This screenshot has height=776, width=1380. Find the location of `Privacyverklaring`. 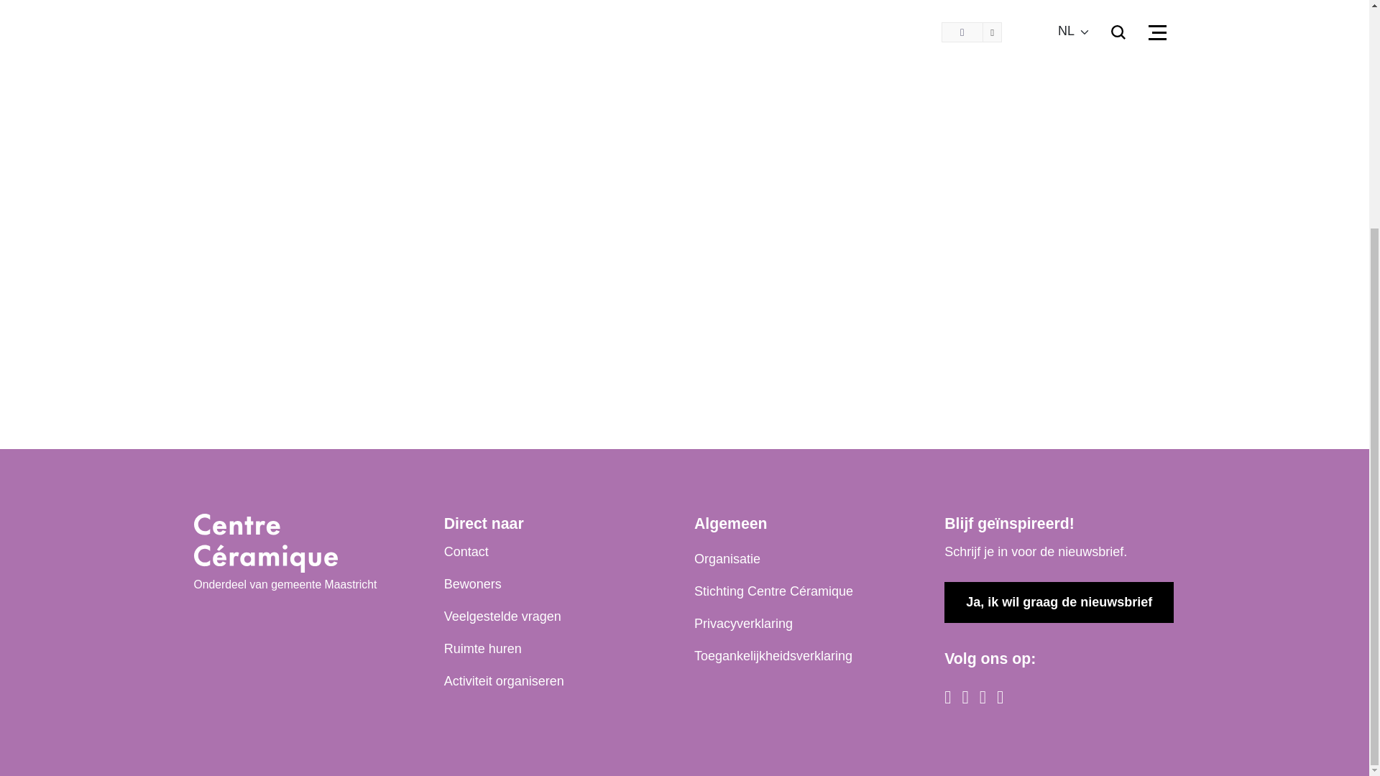

Privacyverklaring is located at coordinates (743, 624).